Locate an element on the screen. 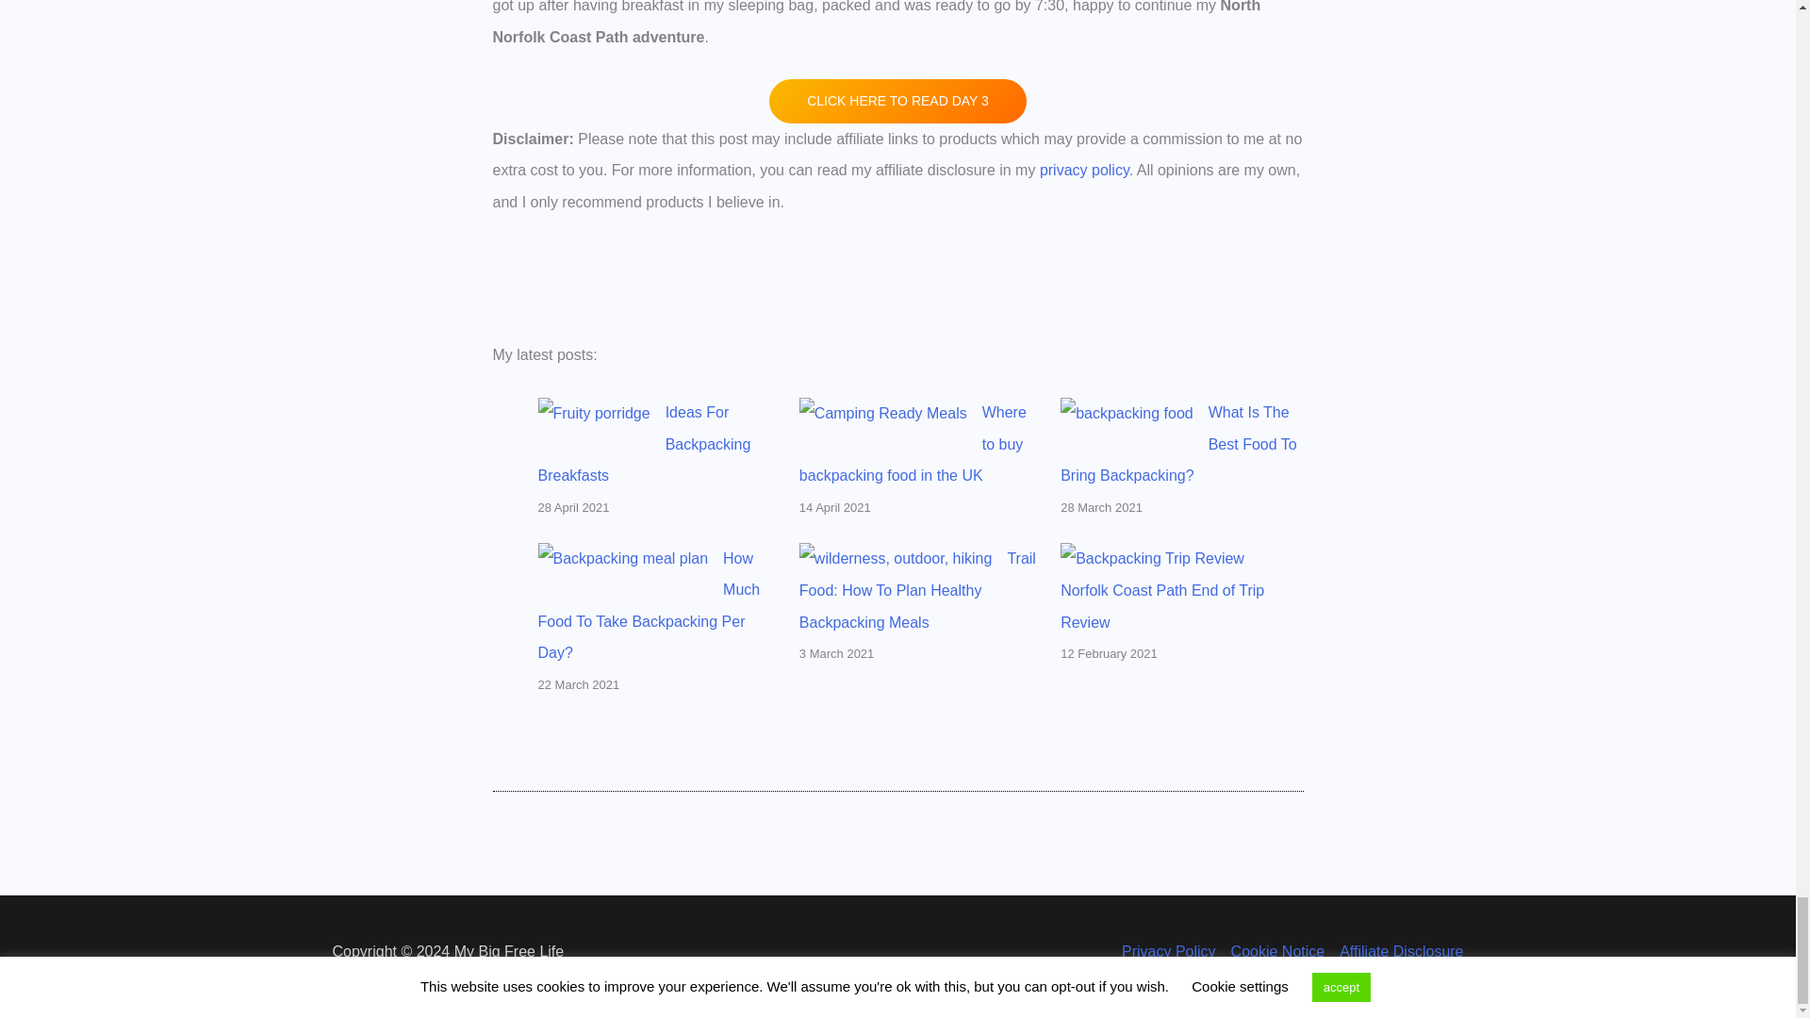 The image size is (1810, 1018). privacy policy is located at coordinates (1084, 170).